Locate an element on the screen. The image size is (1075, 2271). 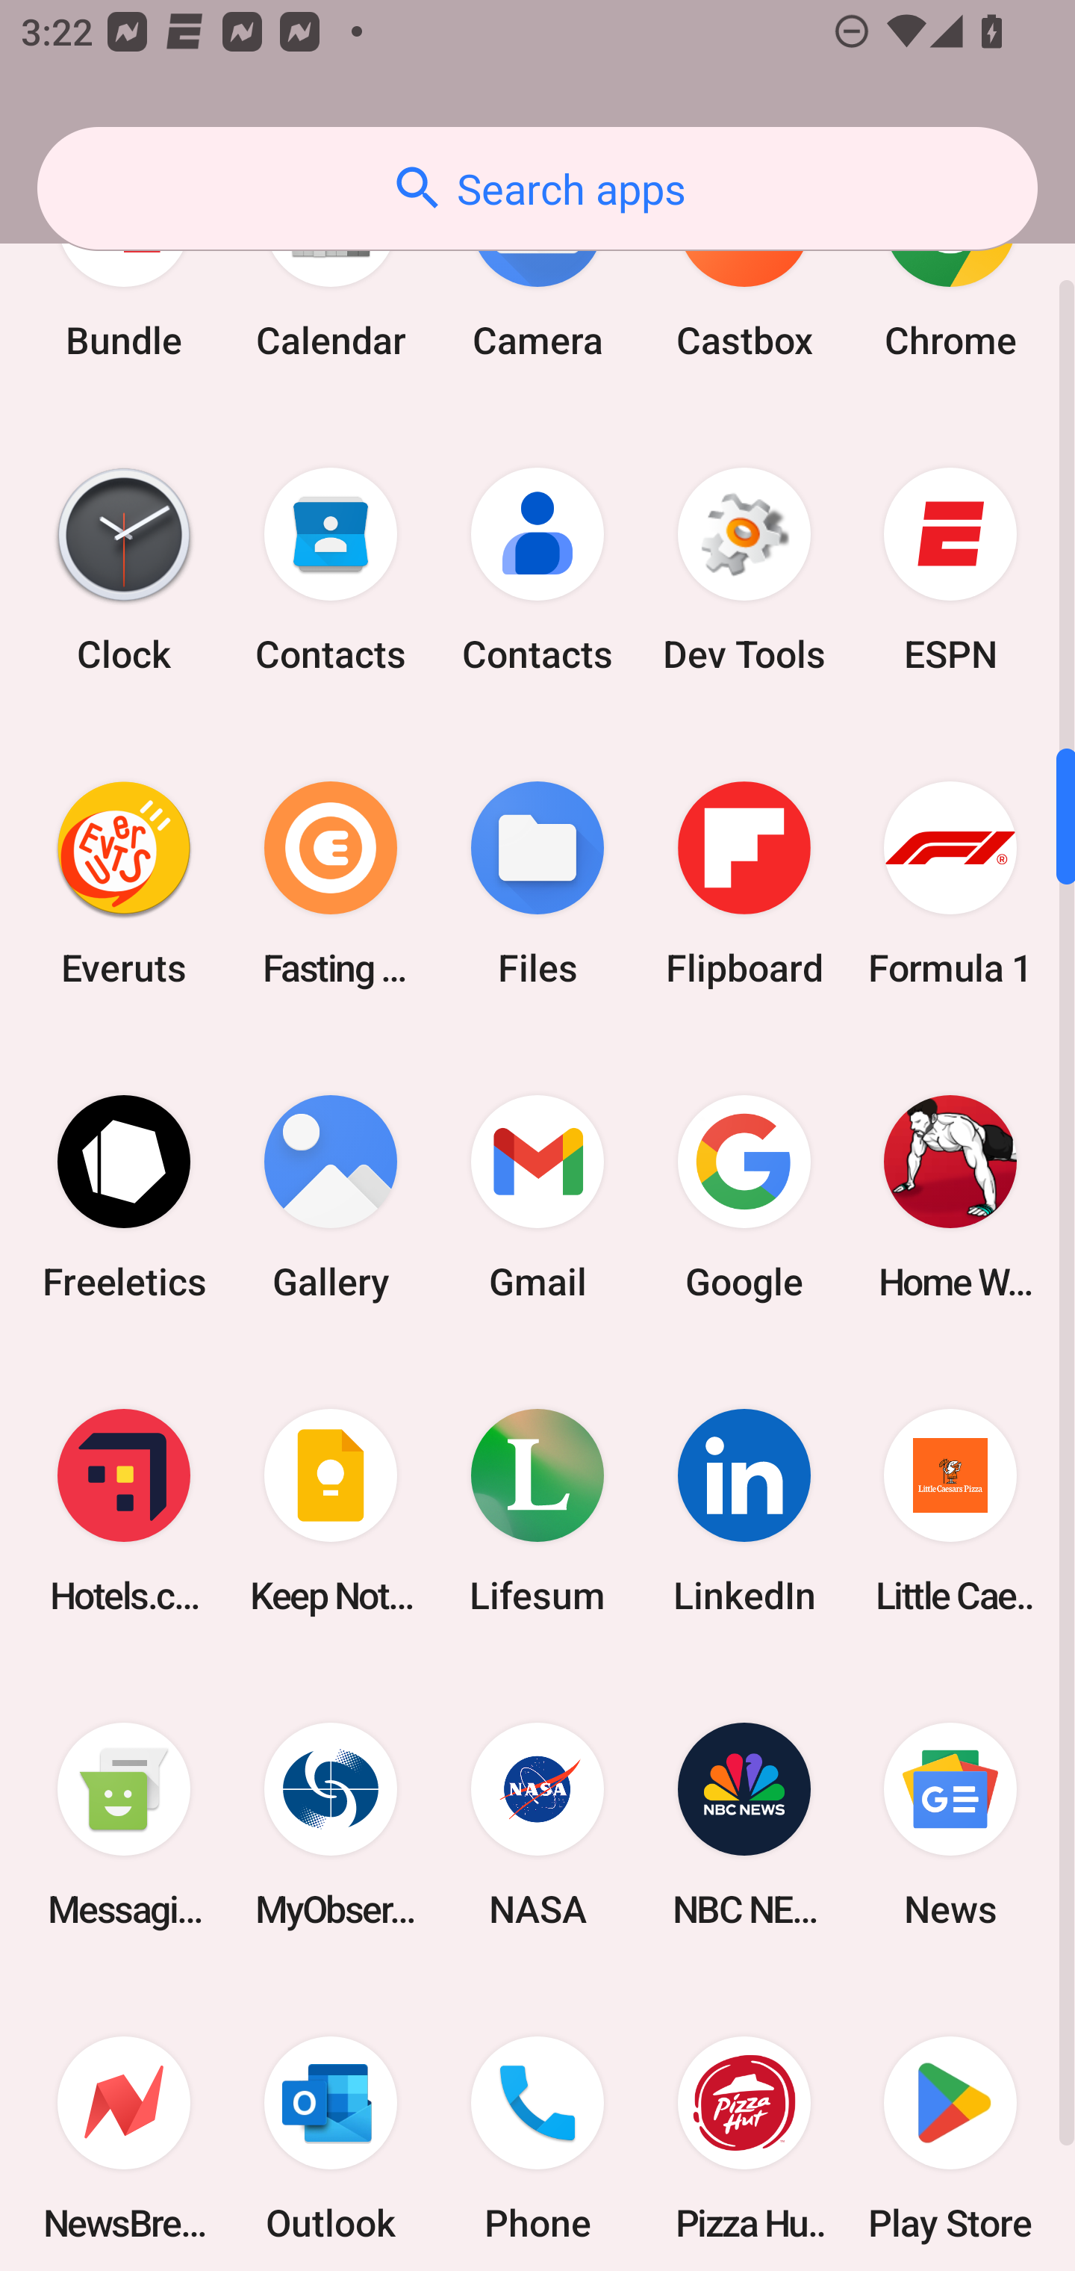
Play Store is located at coordinates (950, 2126).